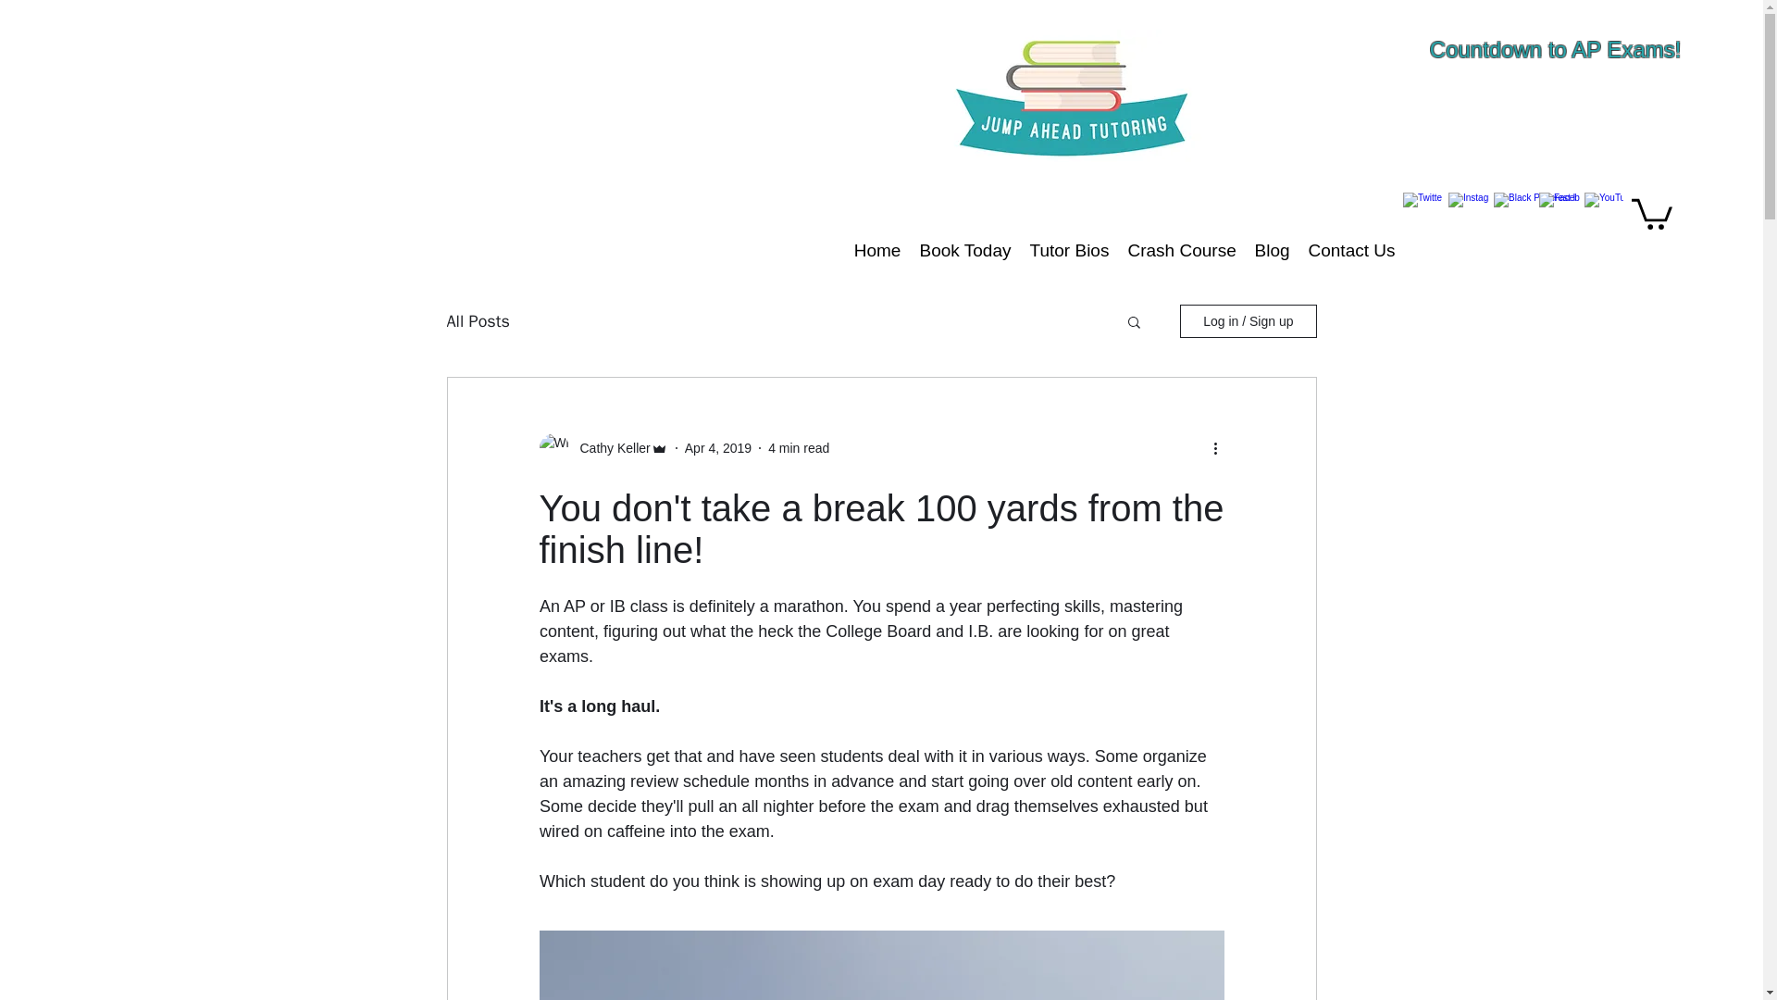 The width and height of the screenshot is (1777, 1000). Describe the element at coordinates (1068, 250) in the screenshot. I see `Tutor Bios` at that location.